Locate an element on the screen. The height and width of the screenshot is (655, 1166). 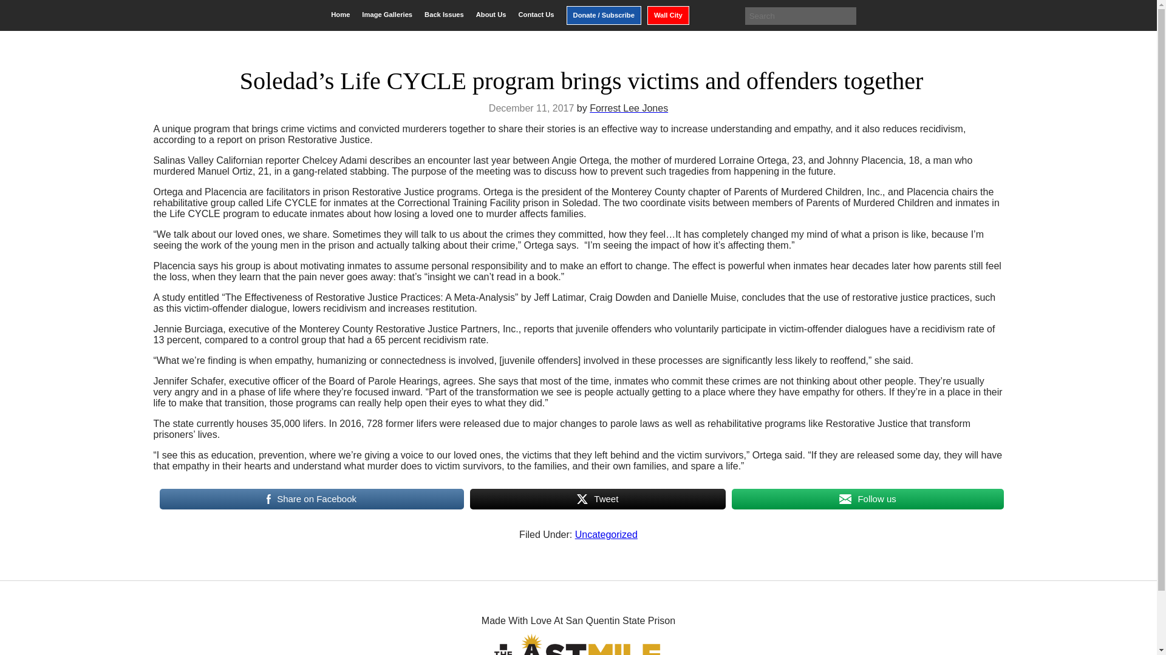
Contact Us is located at coordinates (536, 15).